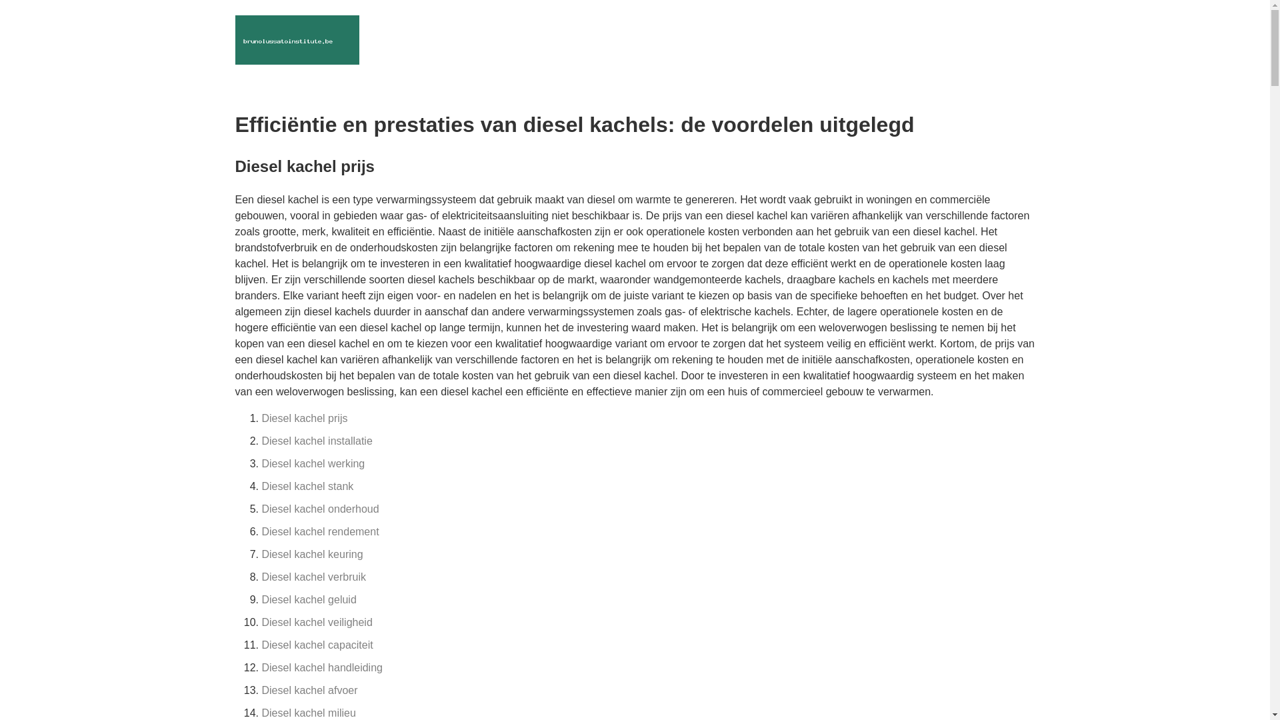 The image size is (1280, 720). What do you see at coordinates (304, 419) in the screenshot?
I see `Diesel kachel prijs` at bounding box center [304, 419].